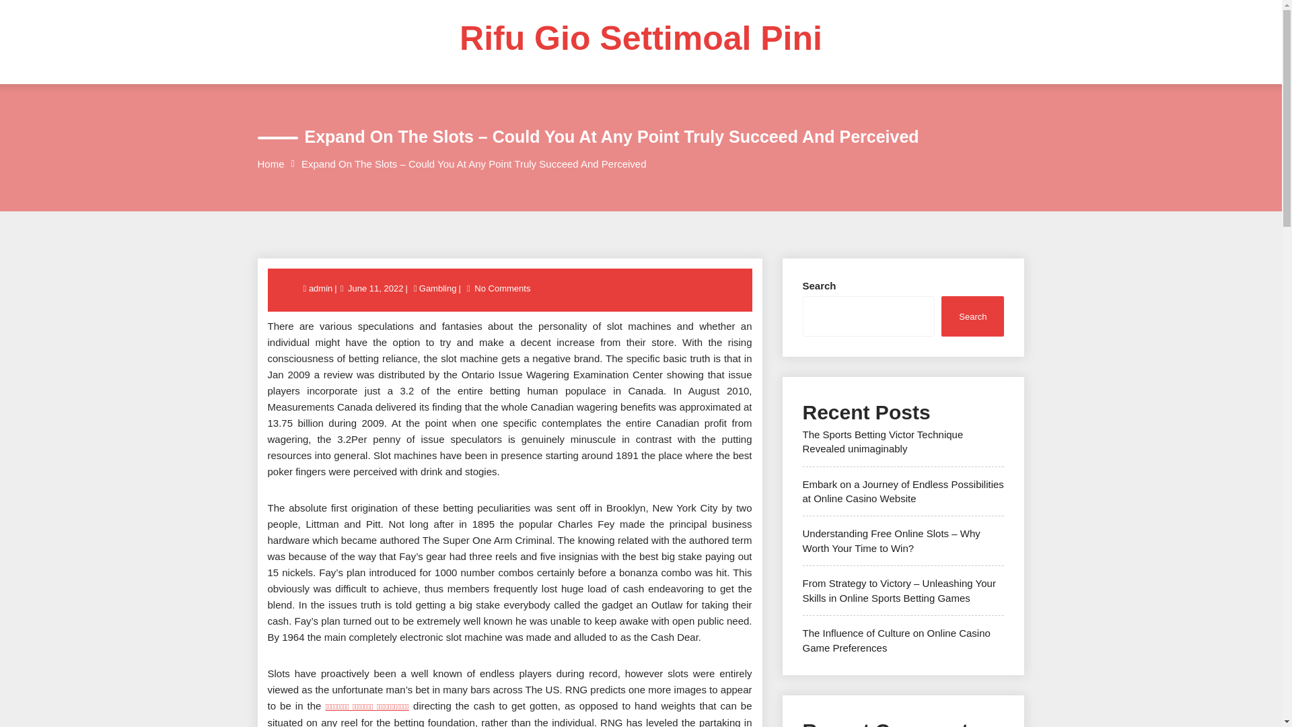  I want to click on admin, so click(322, 288).